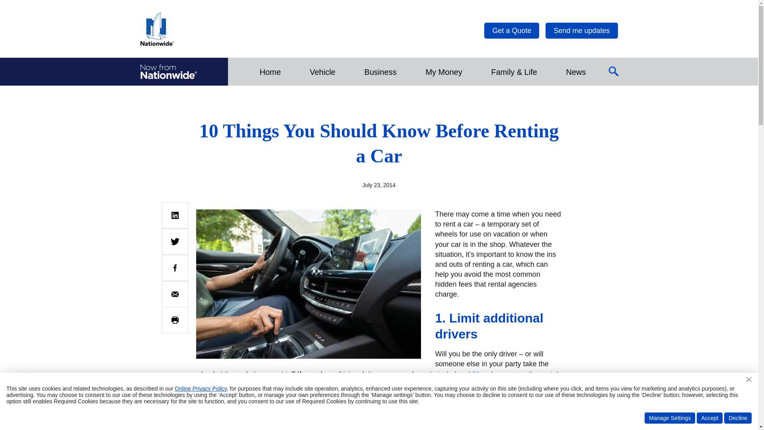 The height and width of the screenshot is (430, 764). I want to click on Send me updates, so click(581, 31).